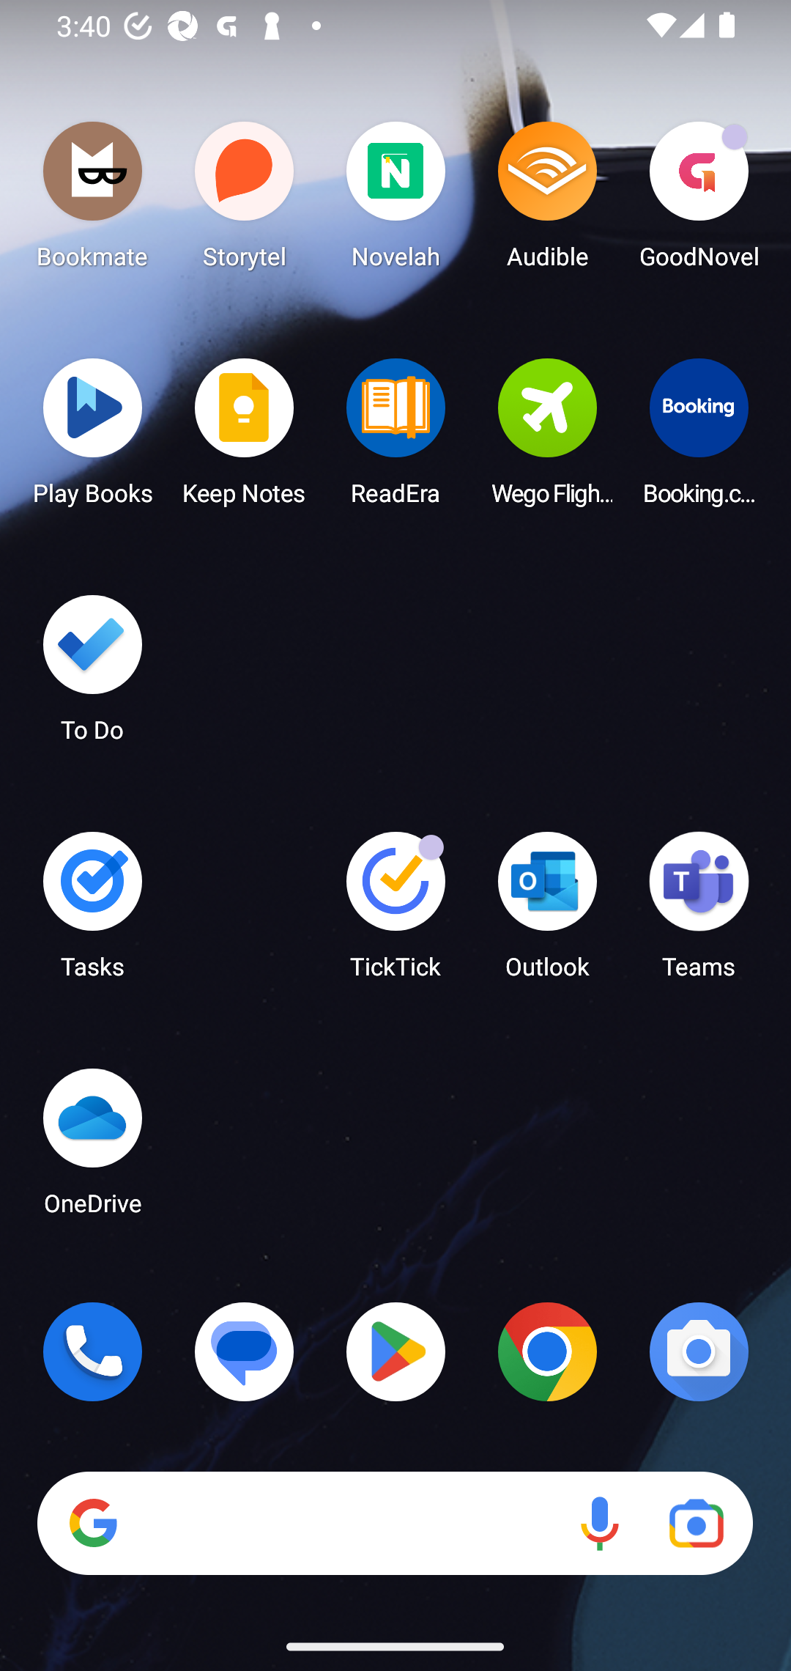 The image size is (791, 1671). Describe the element at coordinates (547, 912) in the screenshot. I see `Outlook` at that location.